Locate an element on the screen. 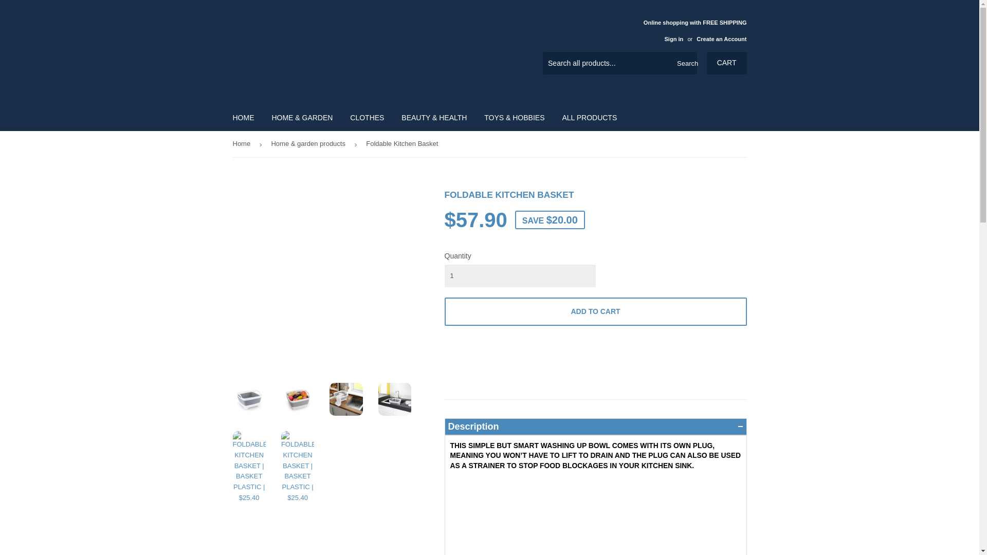 Image resolution: width=987 pixels, height=555 pixels. Create an Account is located at coordinates (721, 39).